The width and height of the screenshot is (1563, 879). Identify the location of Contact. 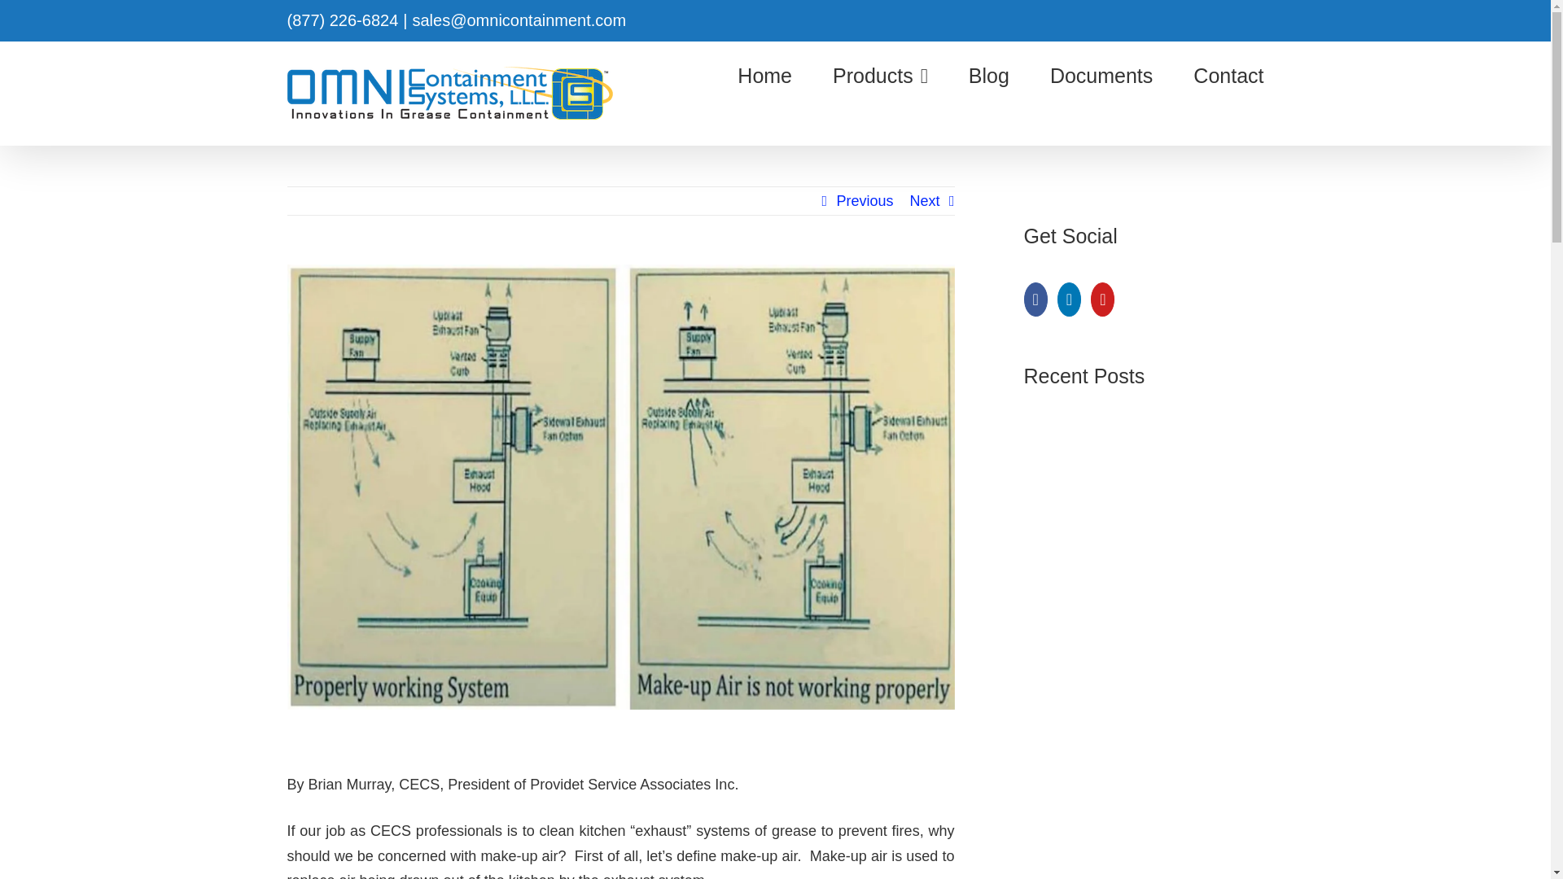
(1228, 75).